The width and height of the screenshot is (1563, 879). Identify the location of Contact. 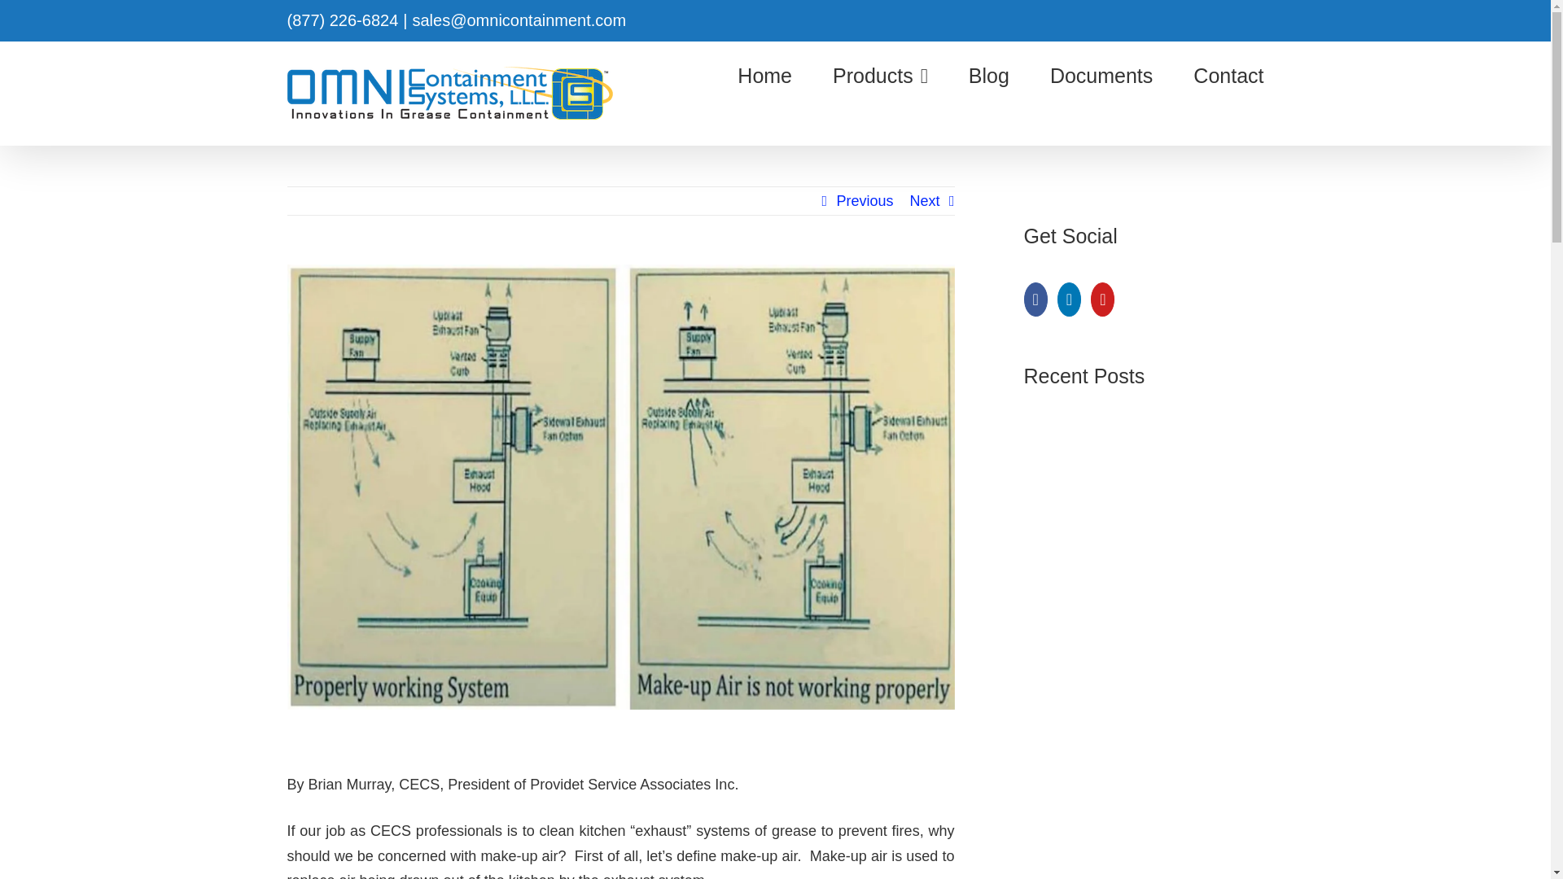
(1228, 75).